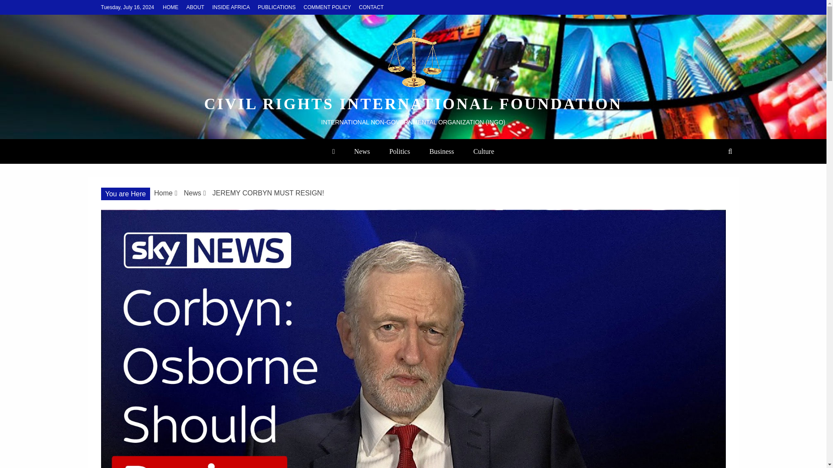  Describe the element at coordinates (400, 151) in the screenshot. I see `Politics` at that location.